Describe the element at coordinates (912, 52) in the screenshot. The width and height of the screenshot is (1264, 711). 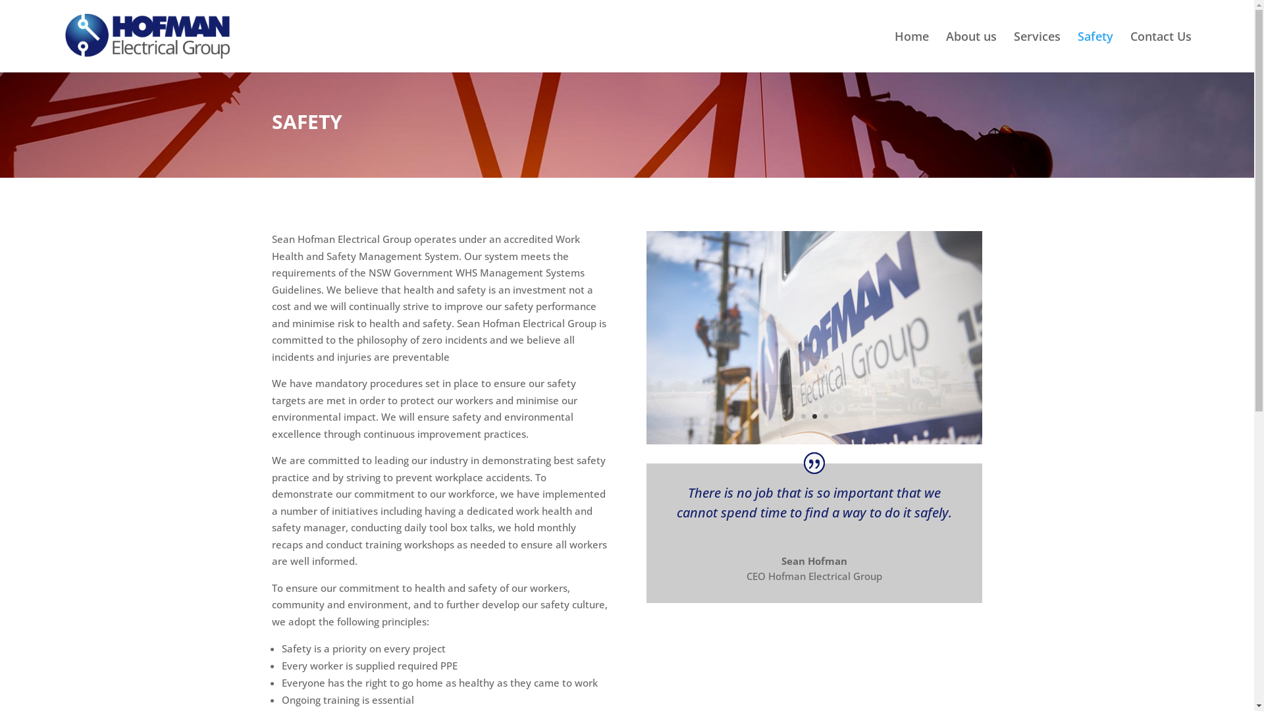
I see `Home` at that location.